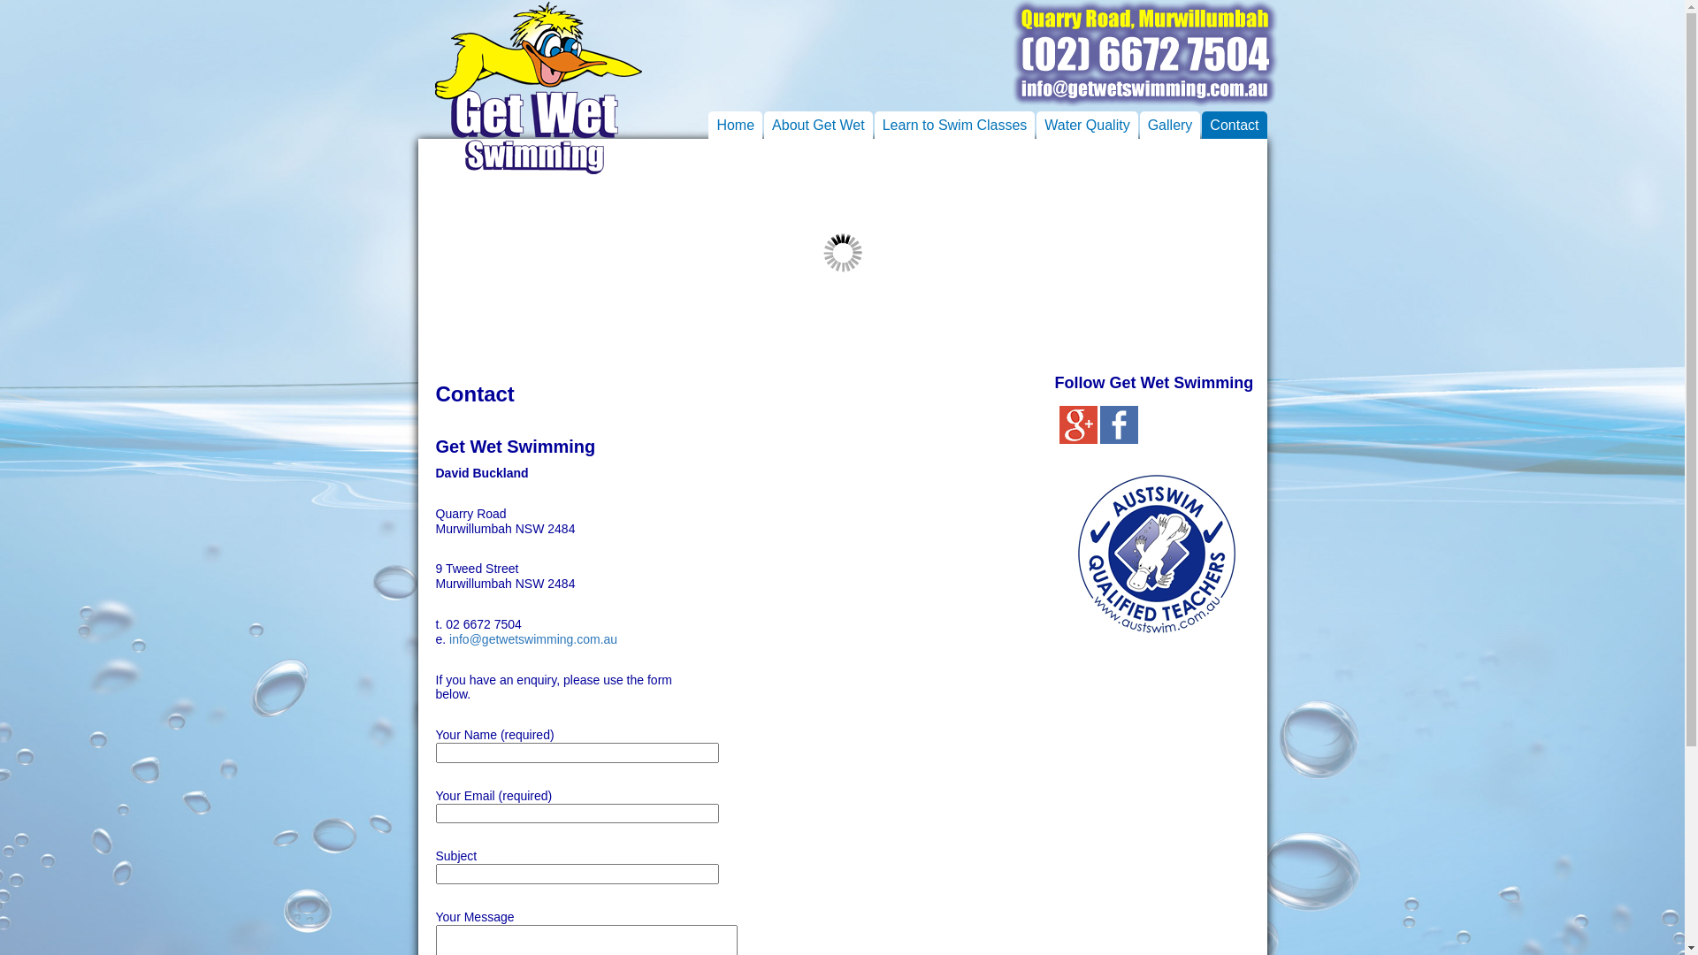  Describe the element at coordinates (736, 126) in the screenshot. I see `Home` at that location.